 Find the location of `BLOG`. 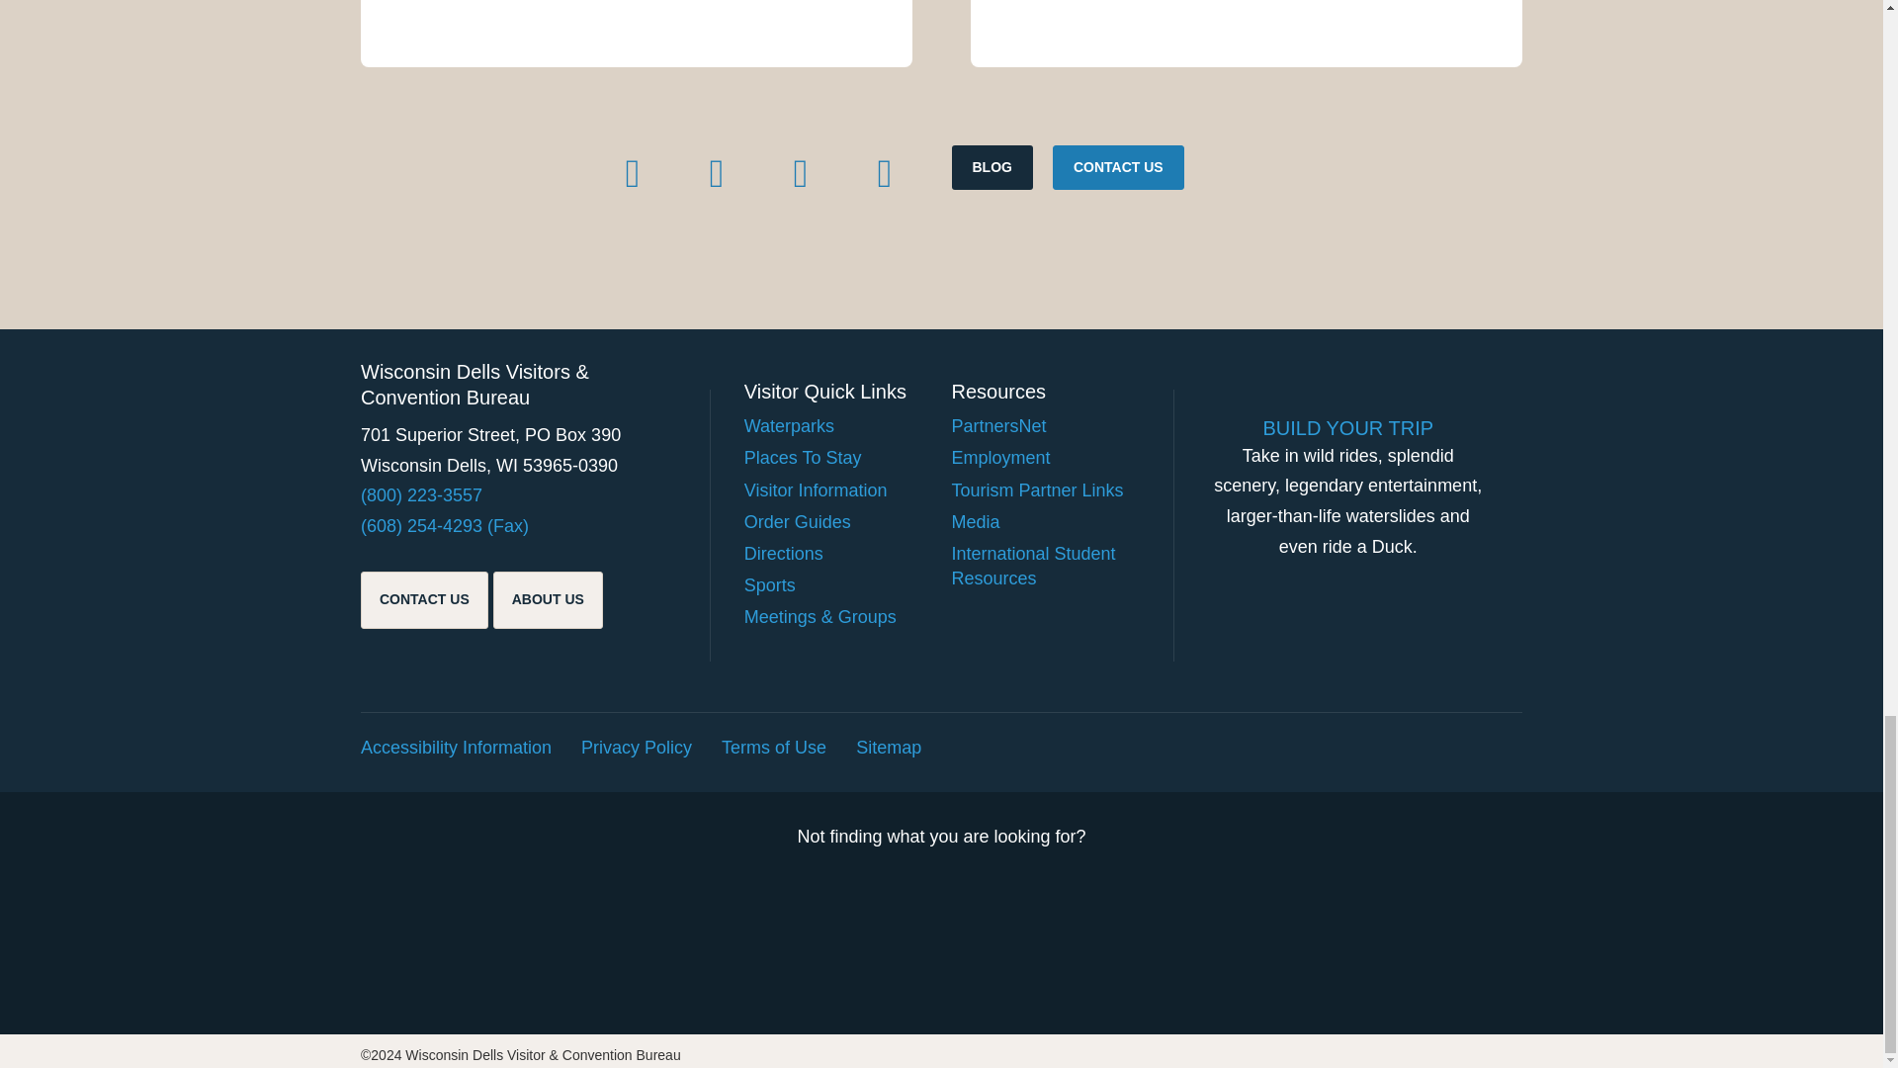

BLOG is located at coordinates (991, 168).